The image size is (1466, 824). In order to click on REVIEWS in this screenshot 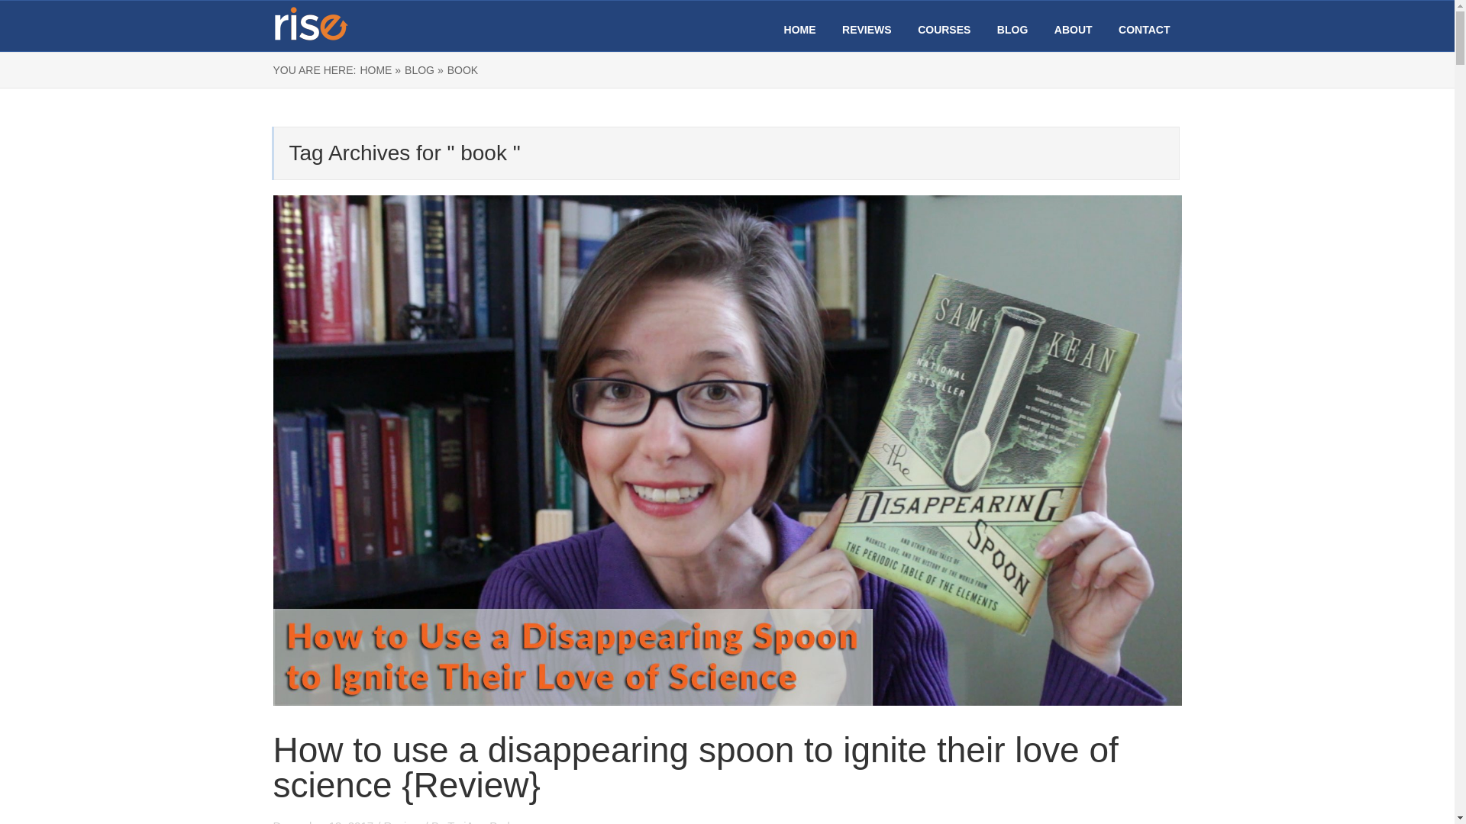, I will do `click(866, 30)`.